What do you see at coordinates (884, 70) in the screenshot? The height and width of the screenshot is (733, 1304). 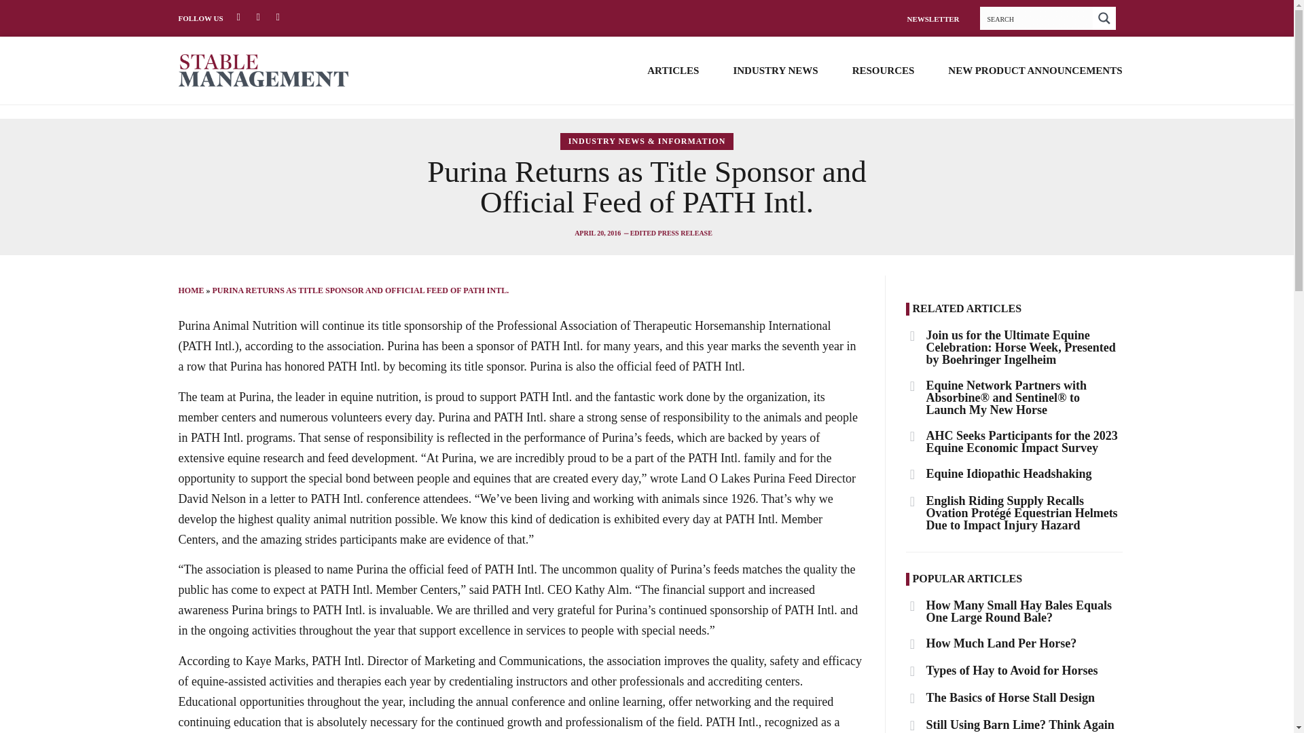 I see `RESOURCES` at bounding box center [884, 70].